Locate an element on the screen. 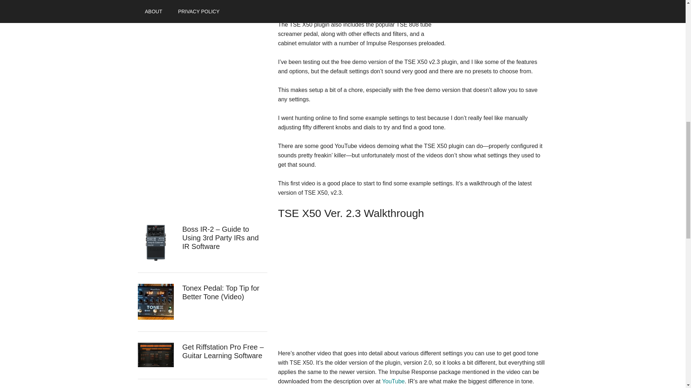  Advertisement is located at coordinates (191, 103).